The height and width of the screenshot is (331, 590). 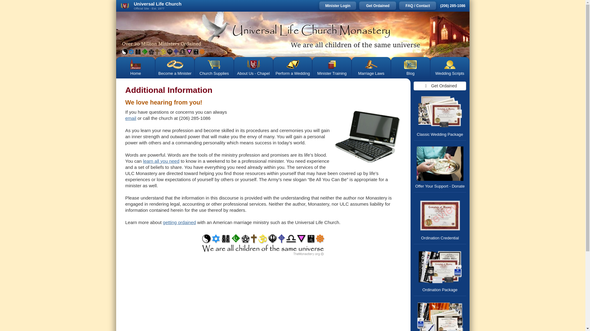 I want to click on getting ordained, so click(x=179, y=223).